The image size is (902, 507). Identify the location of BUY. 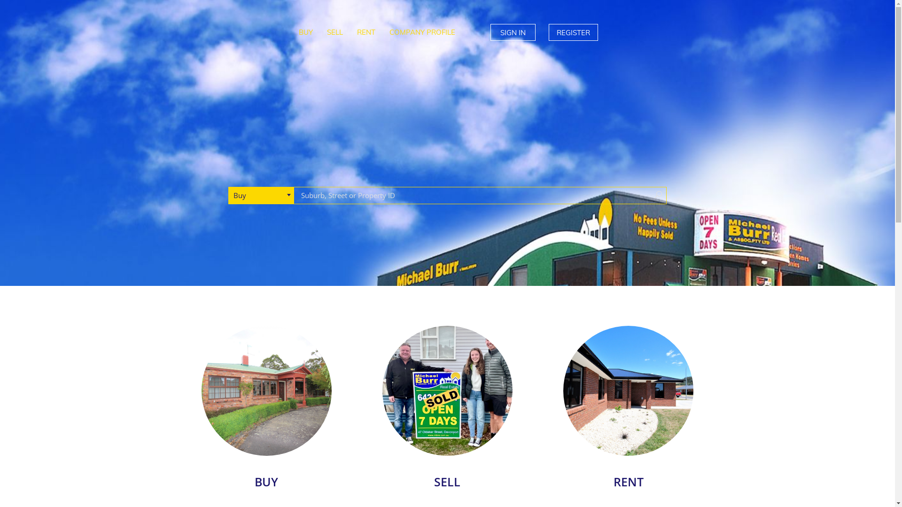
(266, 483).